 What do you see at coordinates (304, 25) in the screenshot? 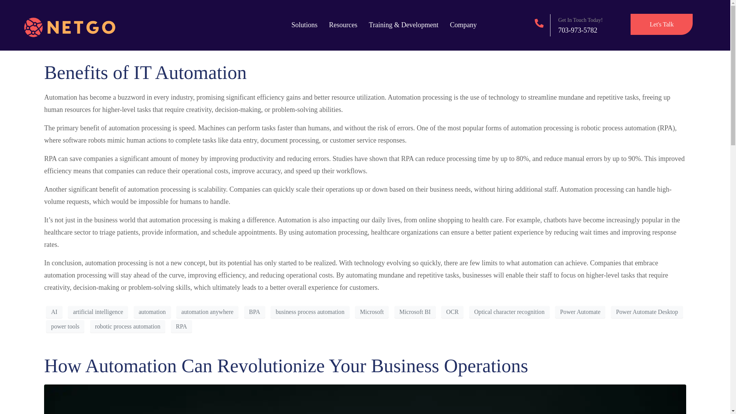
I see `Solutions` at bounding box center [304, 25].